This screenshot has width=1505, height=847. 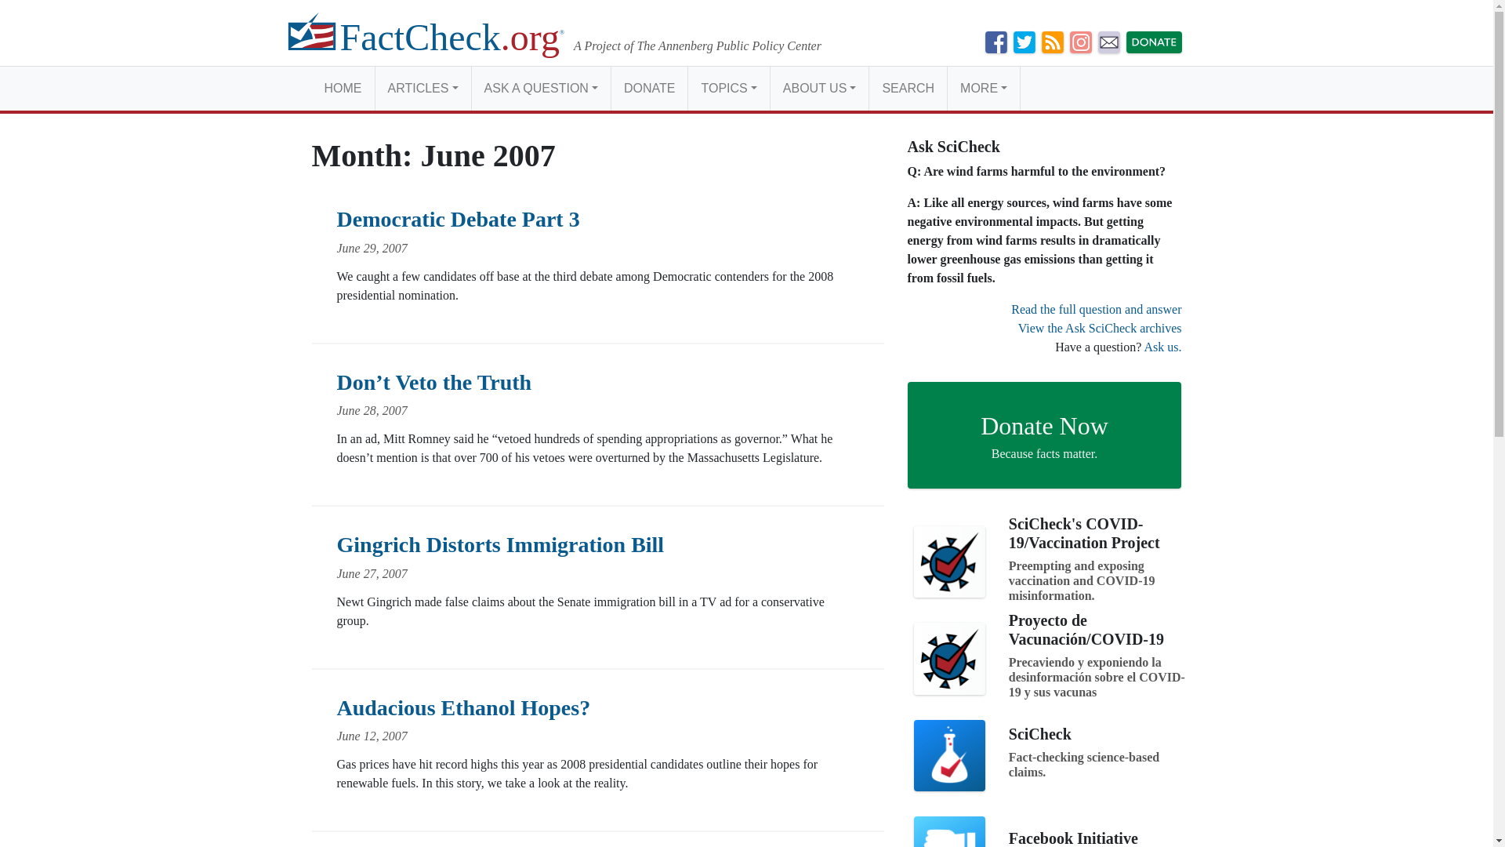 I want to click on HOME, so click(x=343, y=88).